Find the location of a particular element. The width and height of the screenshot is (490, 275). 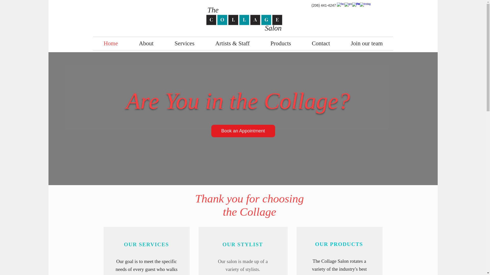

Book an Appointment is located at coordinates (243, 131).